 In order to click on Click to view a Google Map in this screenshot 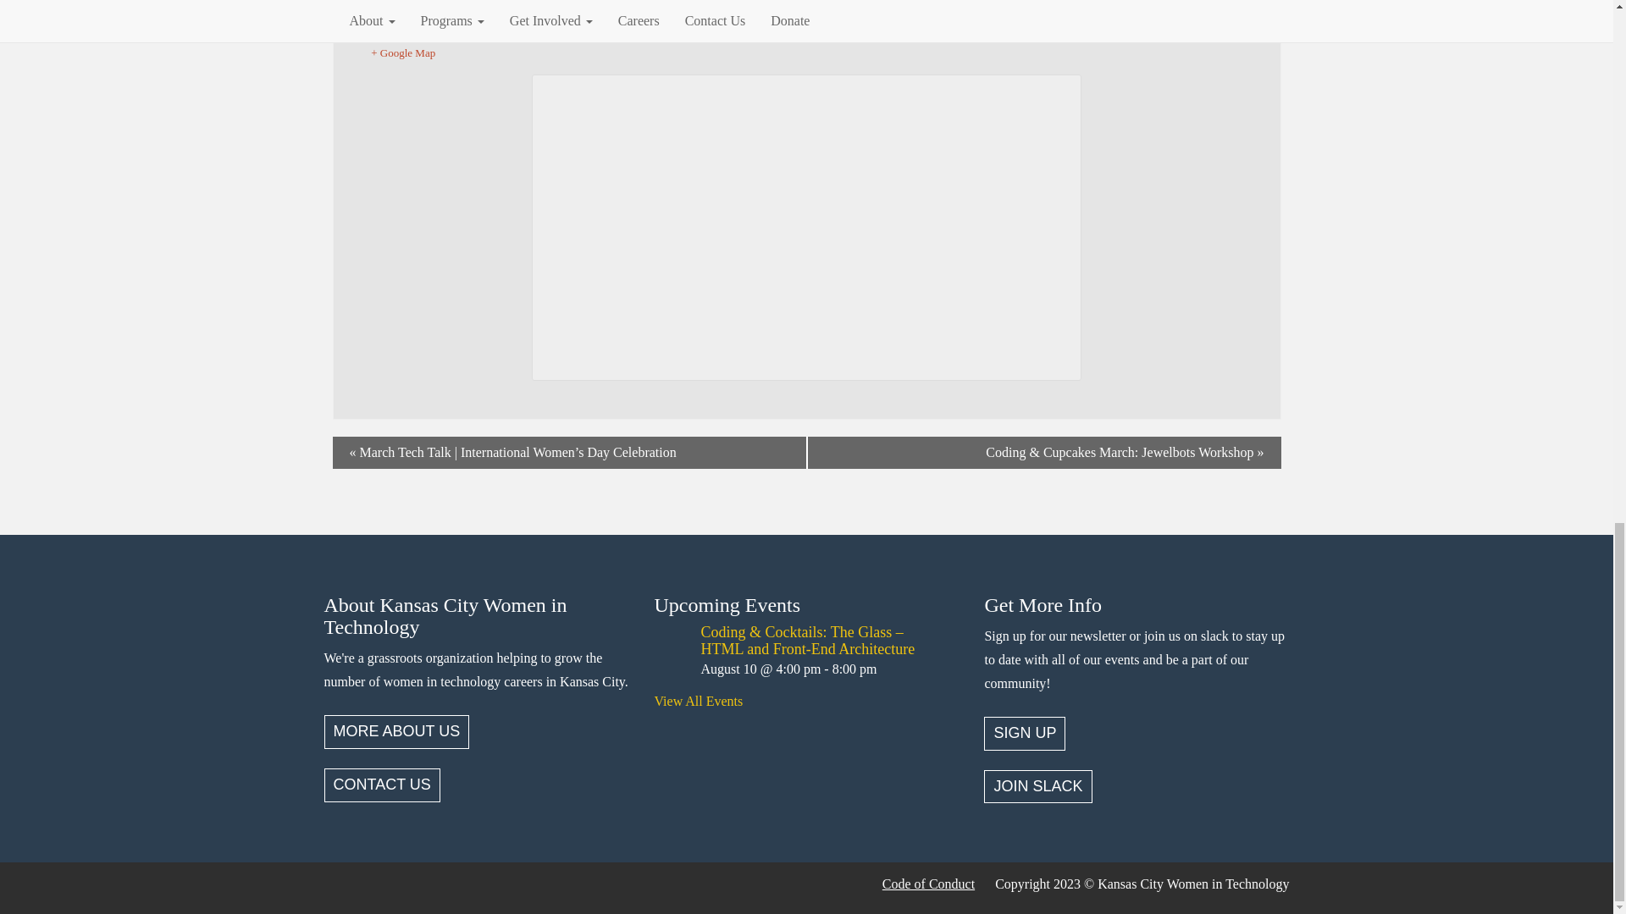, I will do `click(806, 52)`.